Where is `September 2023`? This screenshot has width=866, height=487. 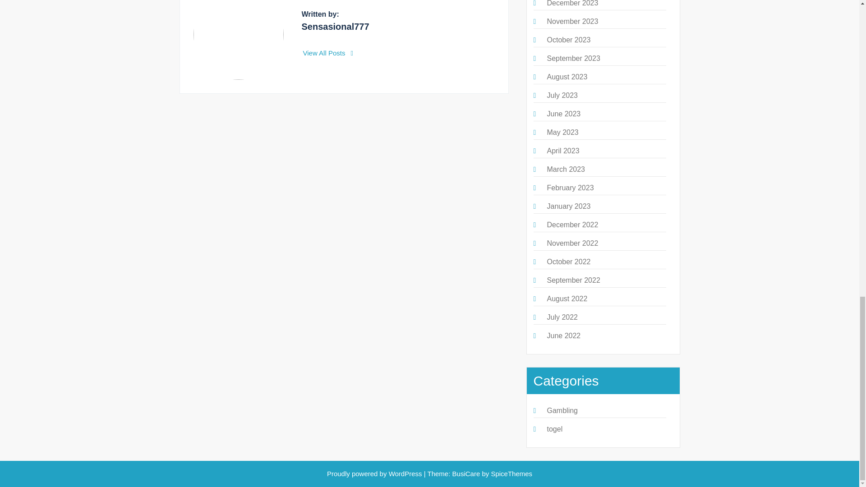
September 2023 is located at coordinates (573, 58).